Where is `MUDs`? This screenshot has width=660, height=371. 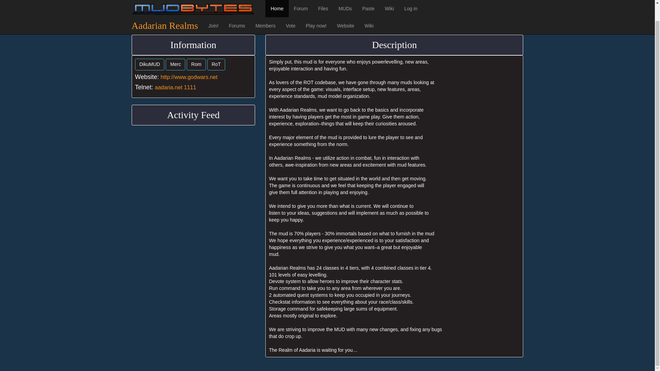 MUDs is located at coordinates (345, 0).